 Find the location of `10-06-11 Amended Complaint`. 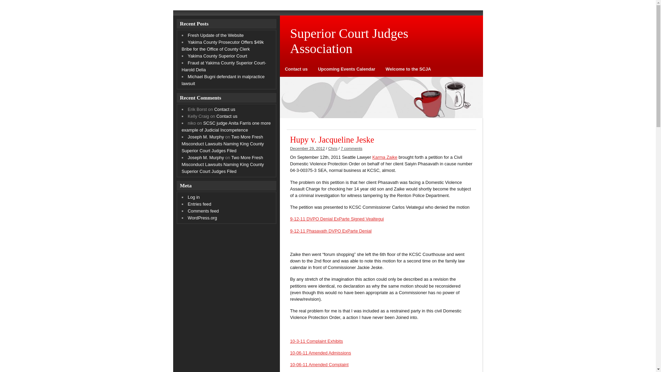

10-06-11 Amended Complaint is located at coordinates (319, 364).